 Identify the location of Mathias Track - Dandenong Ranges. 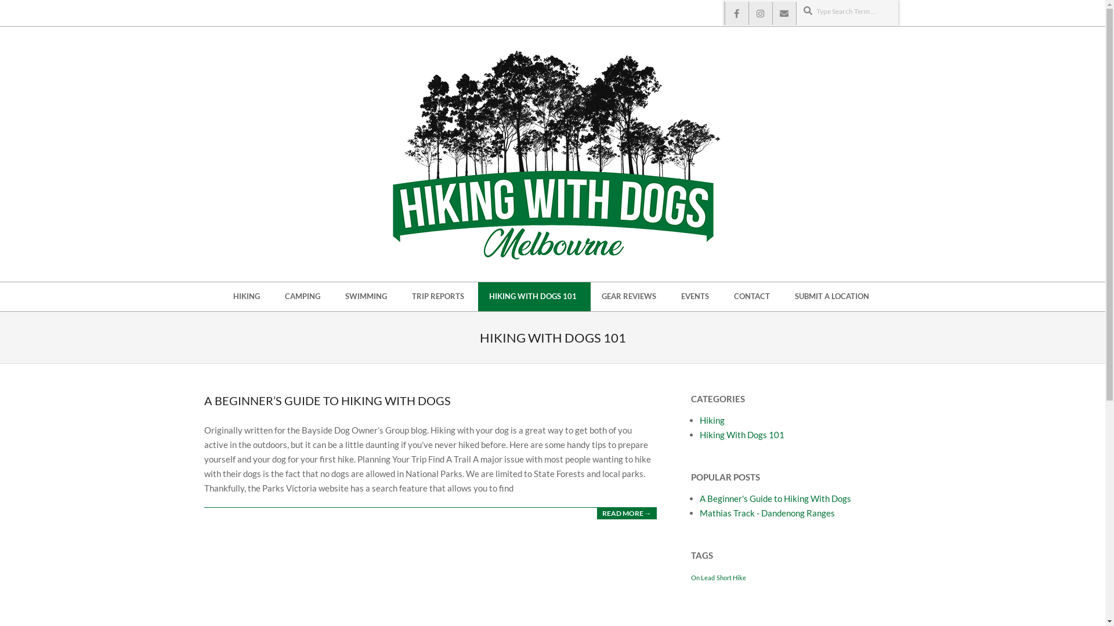
(767, 512).